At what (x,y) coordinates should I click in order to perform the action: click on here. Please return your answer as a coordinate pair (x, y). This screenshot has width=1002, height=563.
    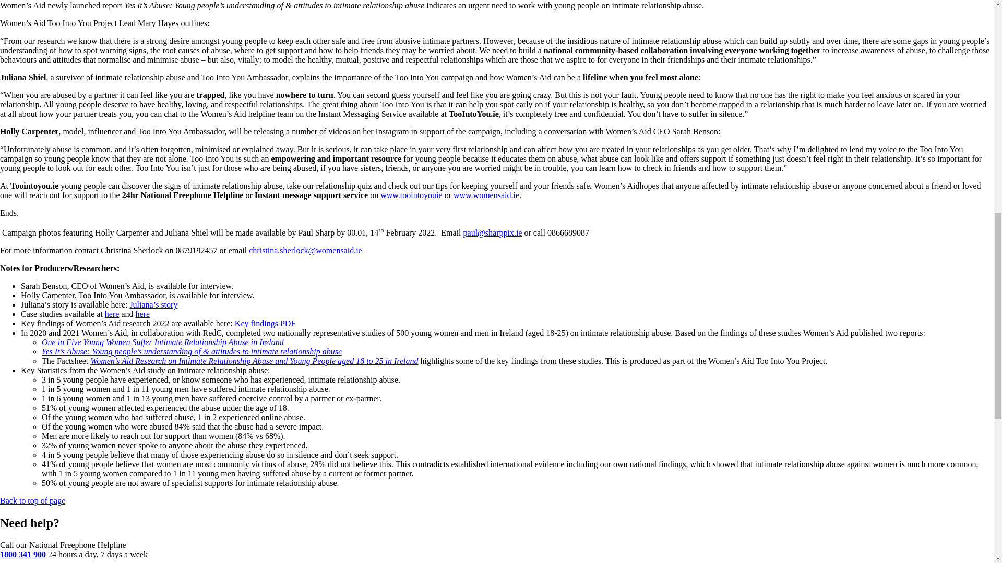
    Looking at the image, I should click on (112, 314).